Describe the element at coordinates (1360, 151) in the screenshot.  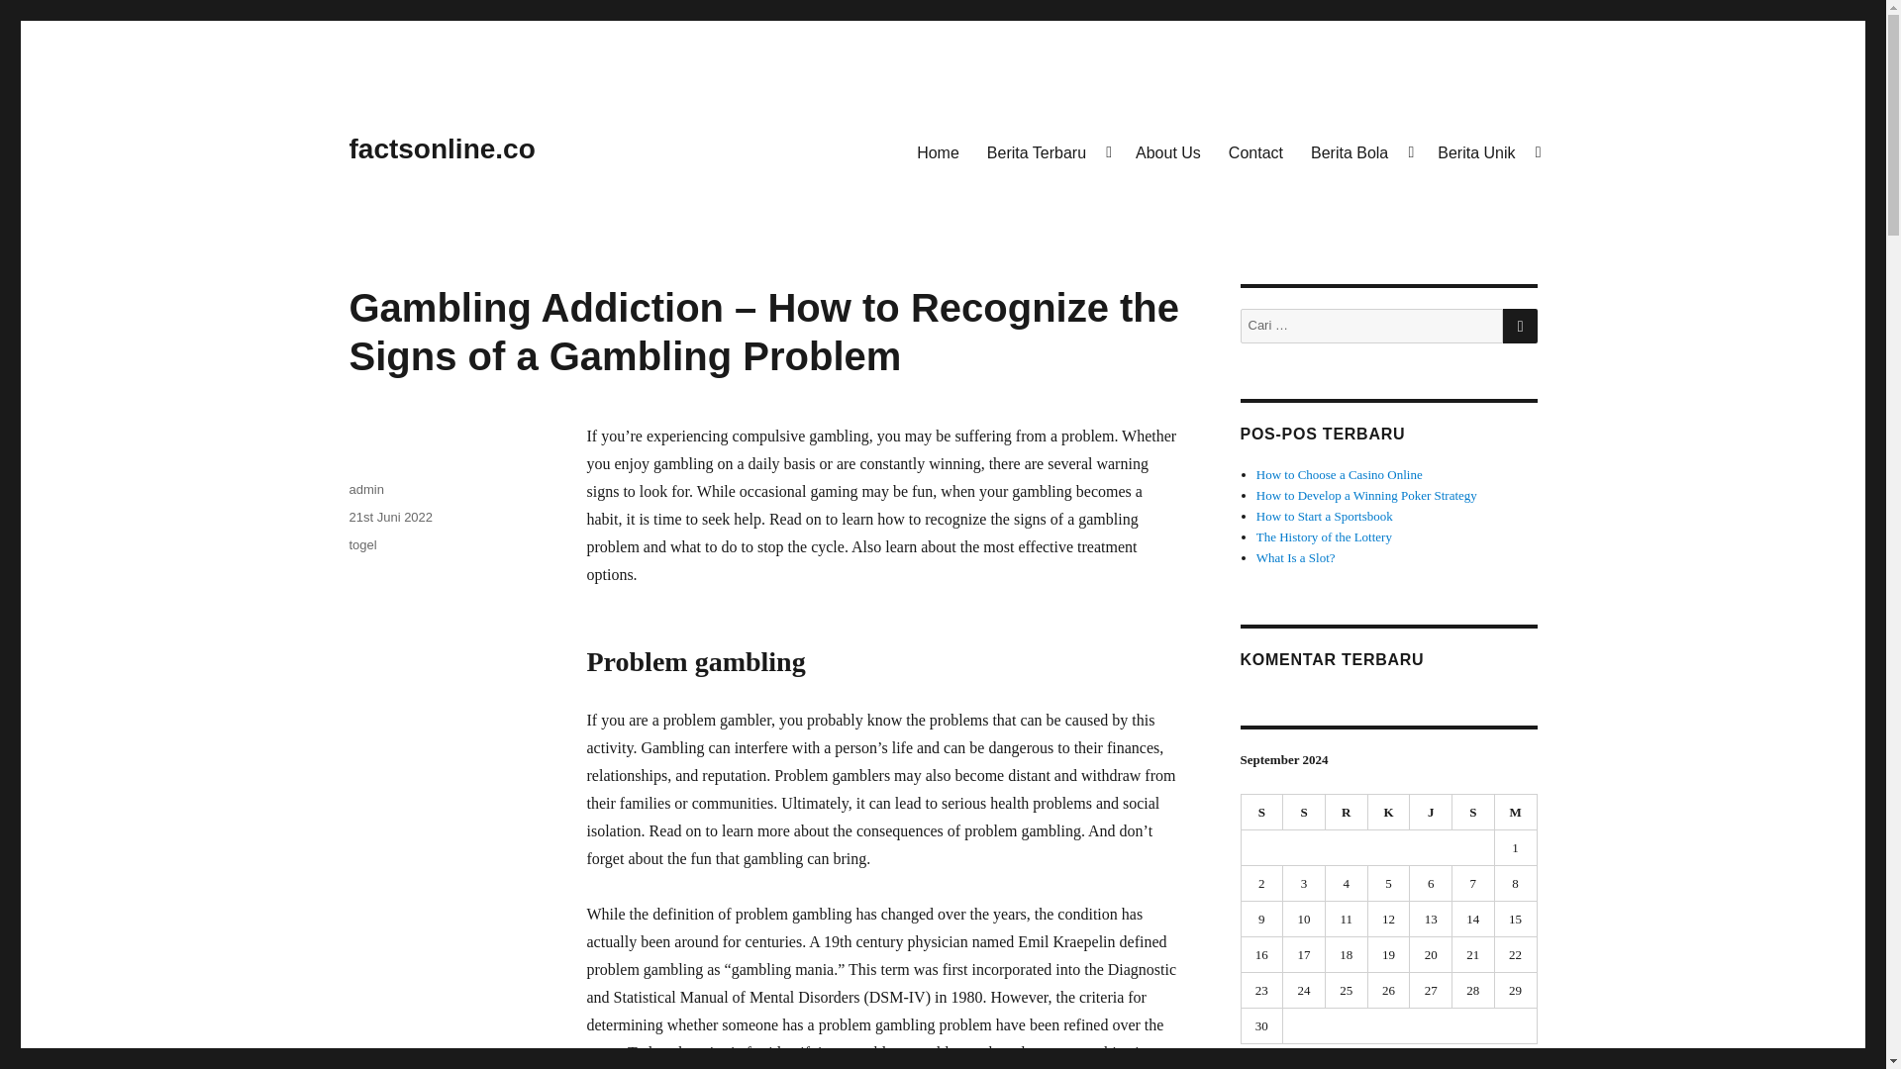
I see `Berita Bola` at that location.